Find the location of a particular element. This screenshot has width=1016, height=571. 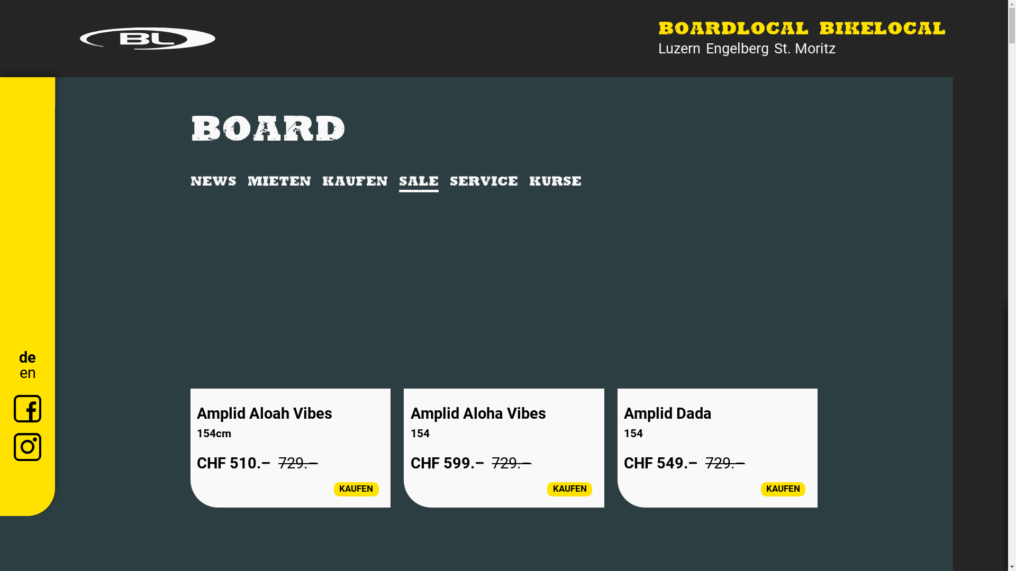

Service is located at coordinates (484, 183).